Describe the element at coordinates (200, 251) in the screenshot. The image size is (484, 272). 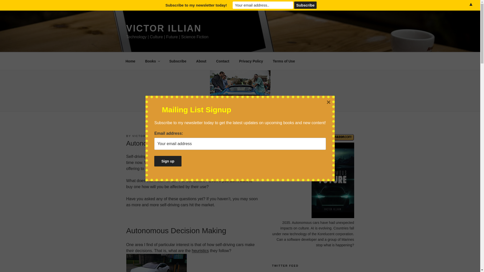
I see `heuristics` at that location.